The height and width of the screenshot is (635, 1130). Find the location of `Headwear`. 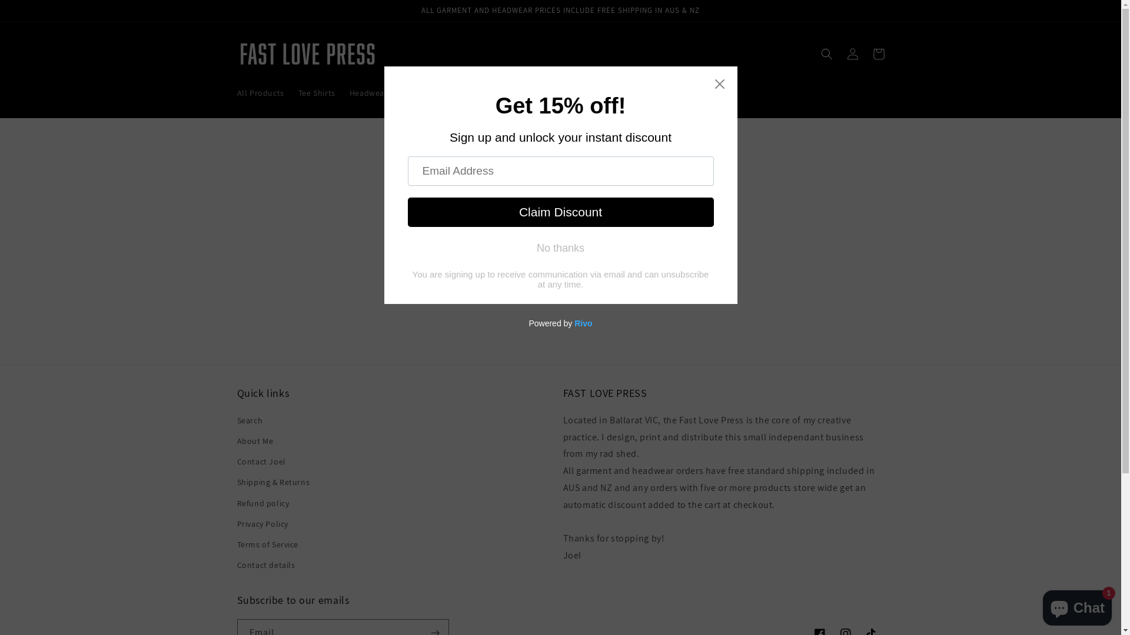

Headwear is located at coordinates (368, 93).